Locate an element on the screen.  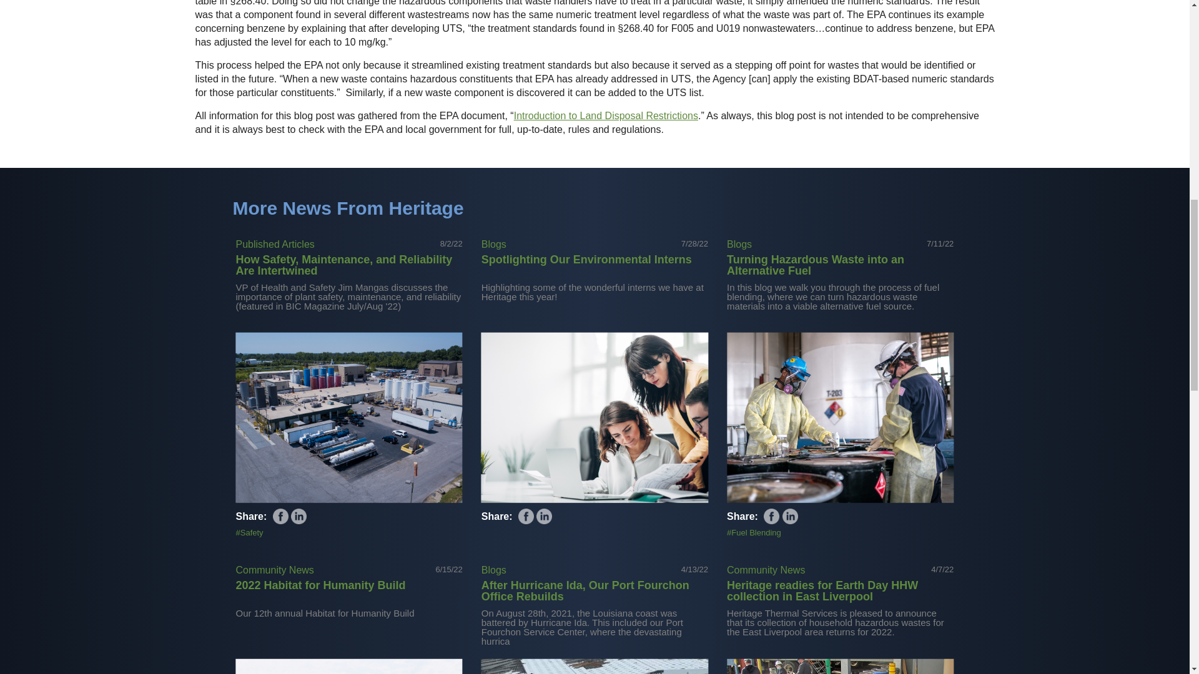
Share on Facebook is located at coordinates (526, 517).